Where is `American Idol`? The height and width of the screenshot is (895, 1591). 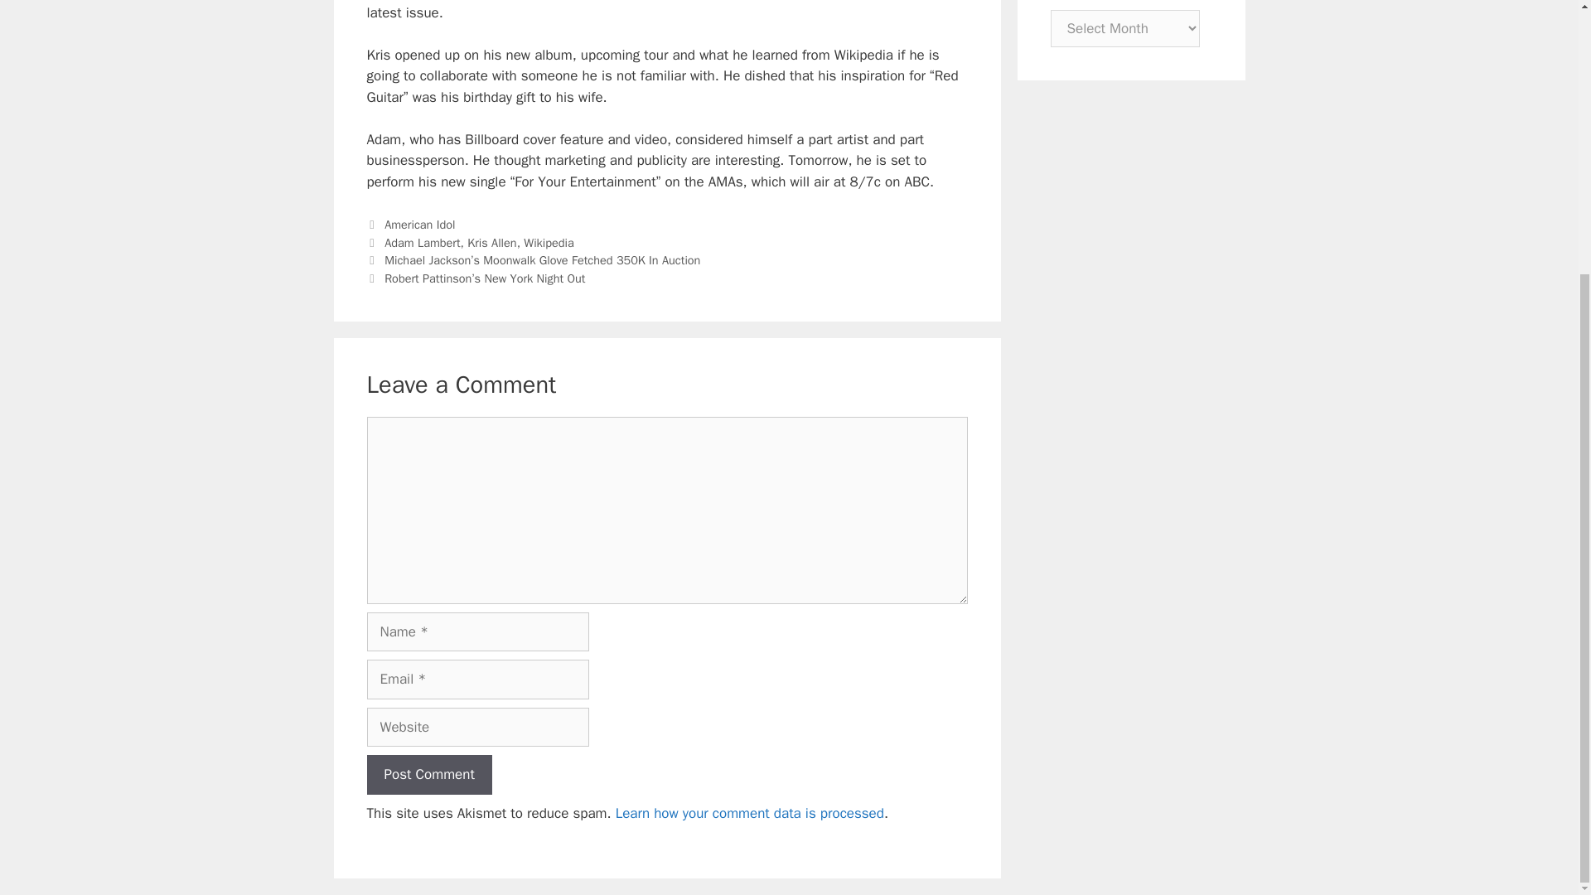 American Idol is located at coordinates (419, 224).